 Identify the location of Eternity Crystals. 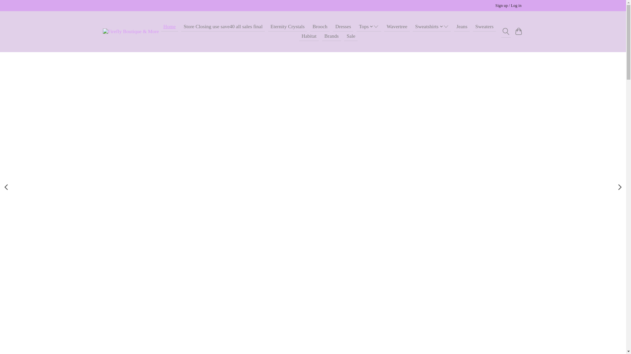
(287, 27).